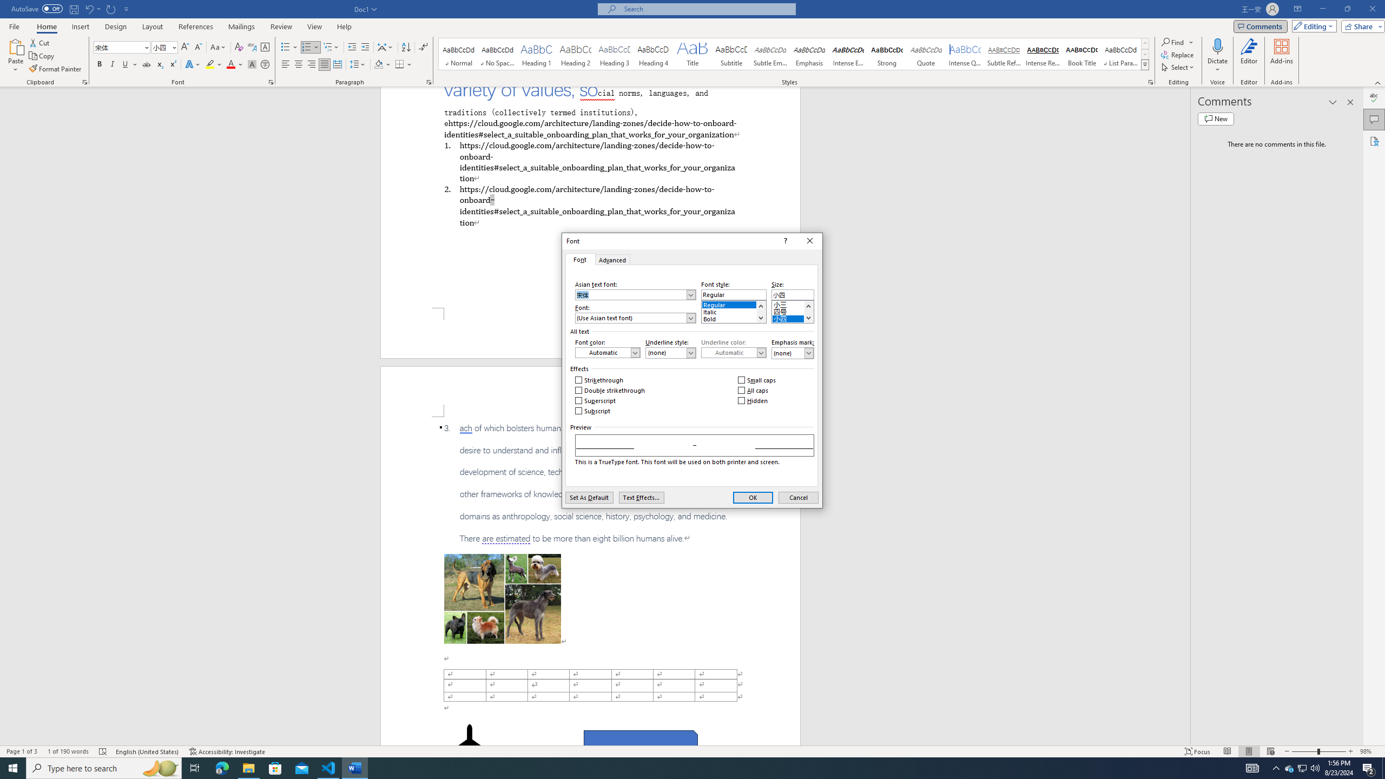 Image resolution: width=1385 pixels, height=779 pixels. I want to click on Accessibility Checker Accessibility: Investigate, so click(228, 751).